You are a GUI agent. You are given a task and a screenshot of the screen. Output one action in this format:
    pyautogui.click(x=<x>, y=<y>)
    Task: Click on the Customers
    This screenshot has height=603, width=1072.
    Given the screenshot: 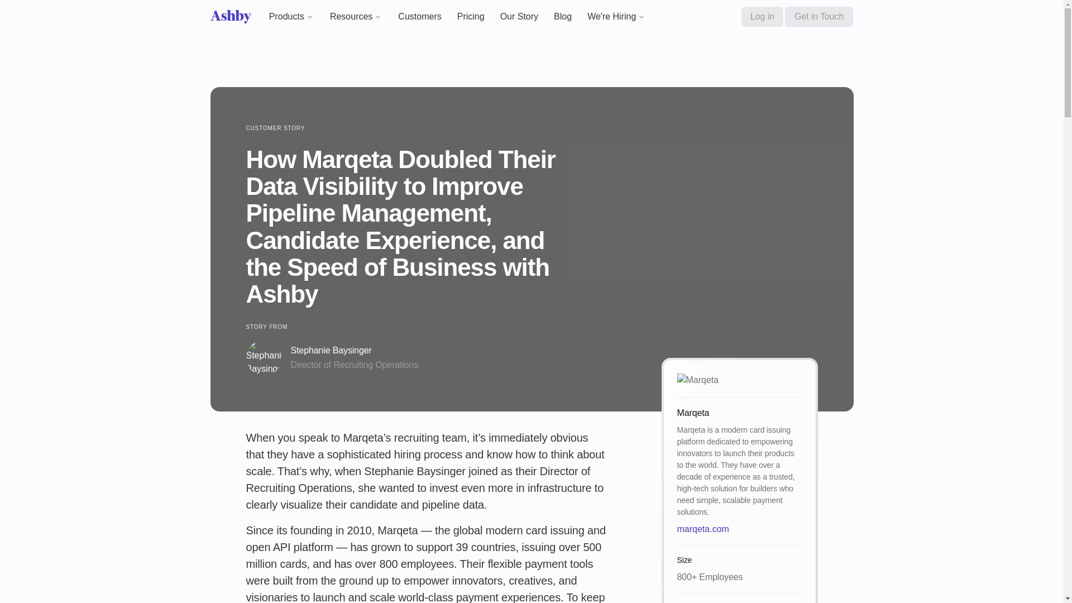 What is the action you would take?
    pyautogui.click(x=419, y=16)
    